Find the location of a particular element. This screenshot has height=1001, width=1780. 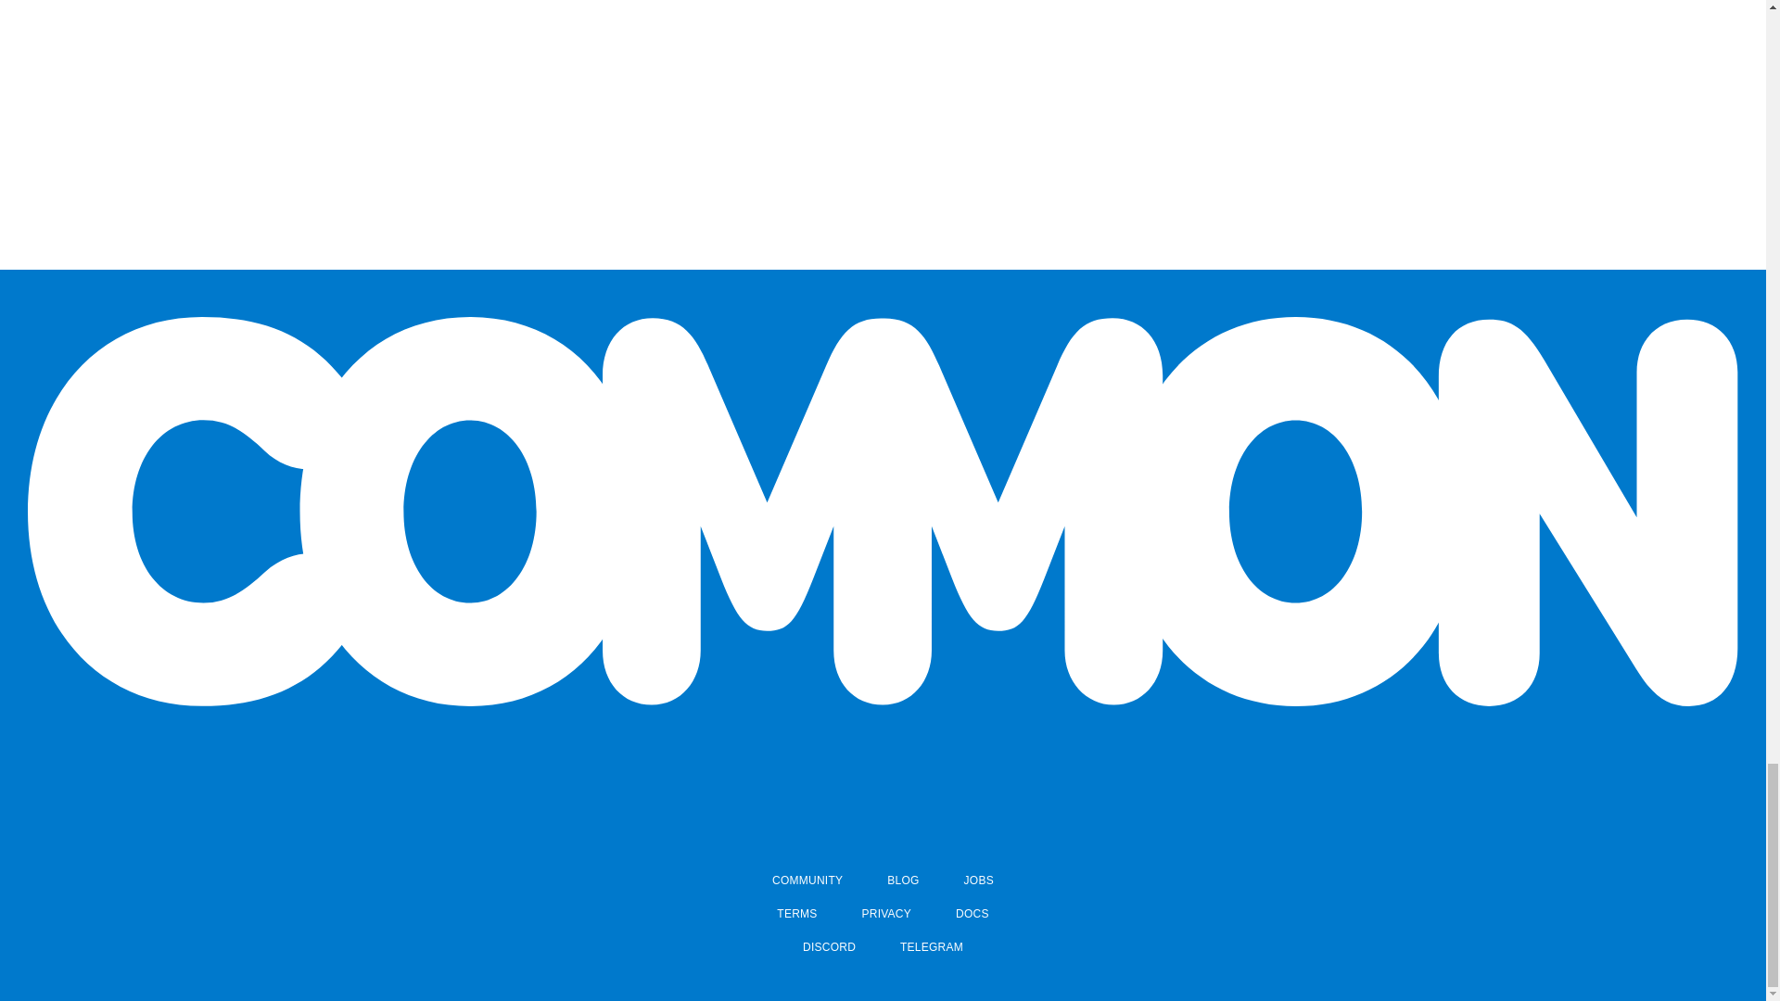

DISCORD is located at coordinates (829, 947).